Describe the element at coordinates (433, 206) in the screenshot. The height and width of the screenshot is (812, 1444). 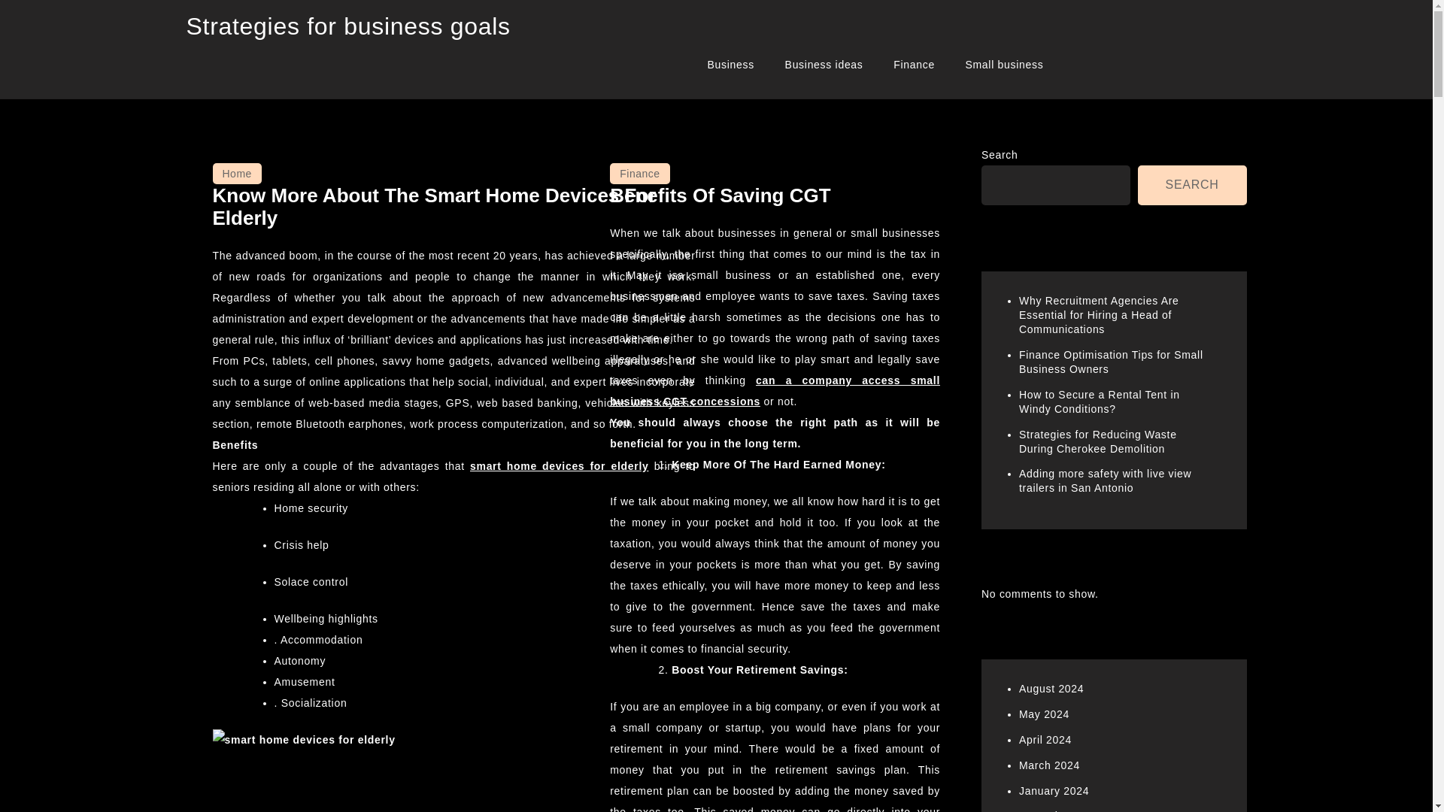
I see `Know More About The Smart Home Devices For Elderly` at that location.